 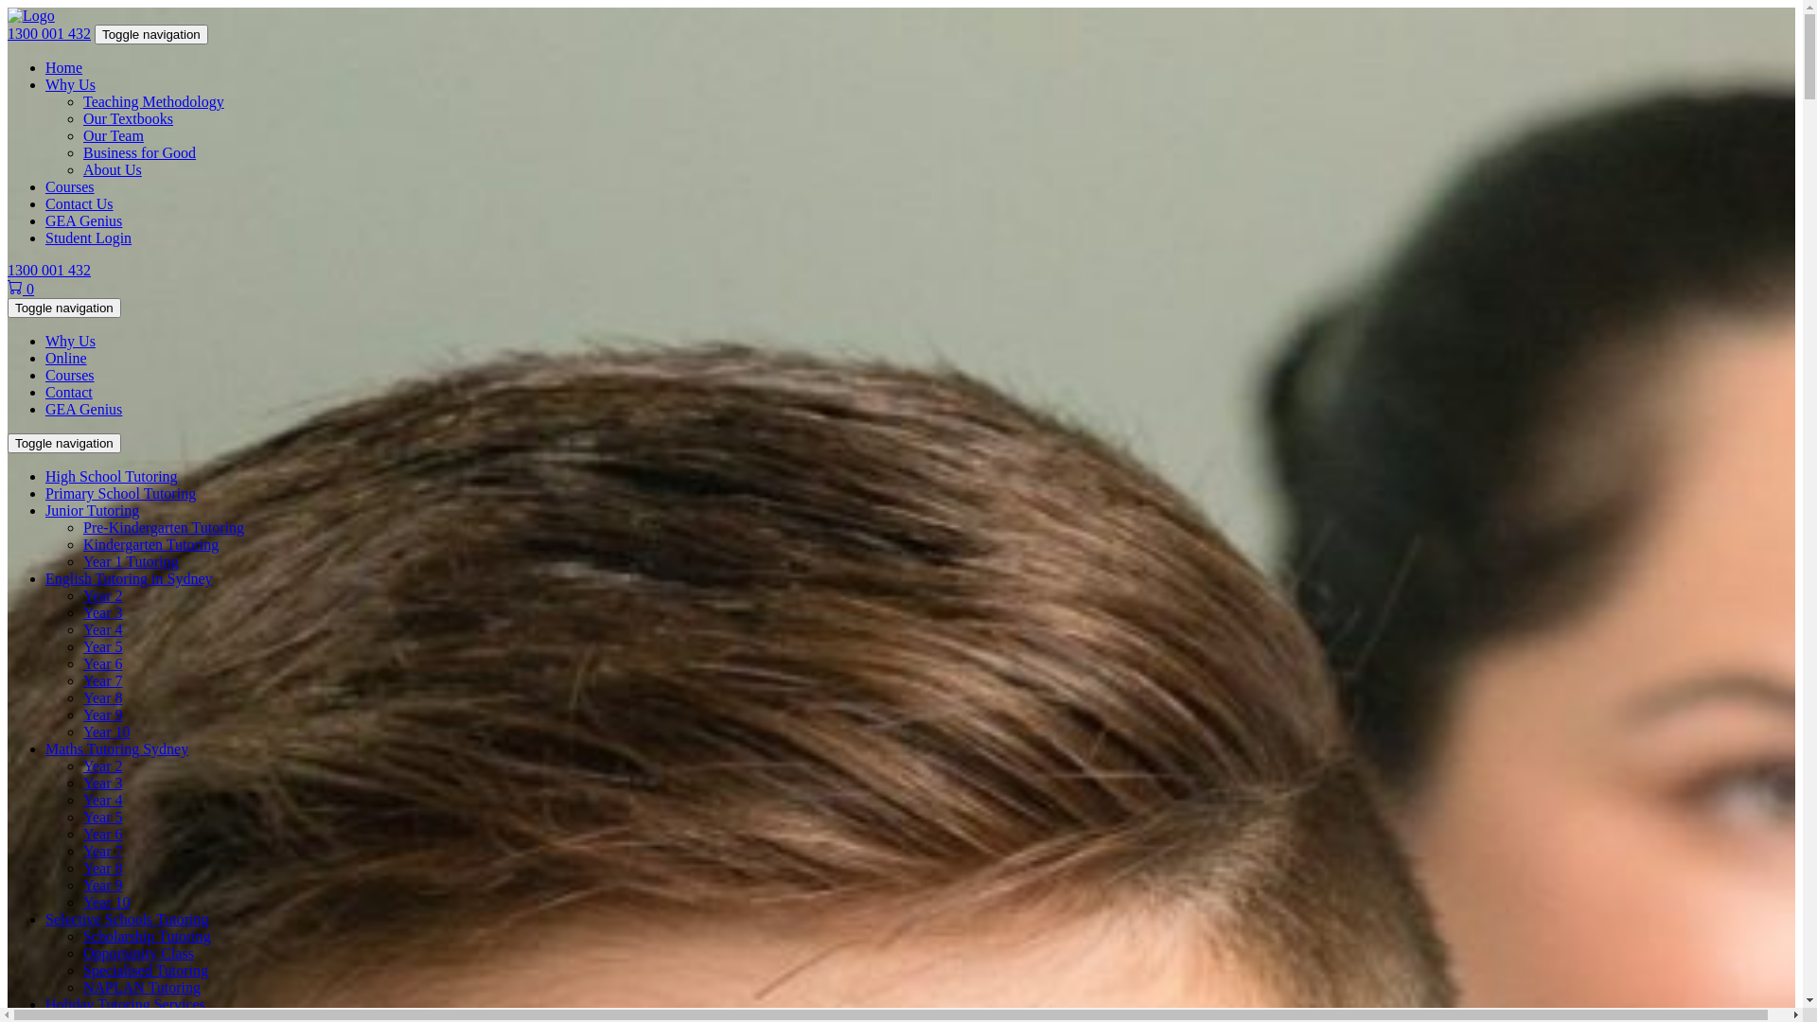 I want to click on Year 7, so click(x=102, y=681).